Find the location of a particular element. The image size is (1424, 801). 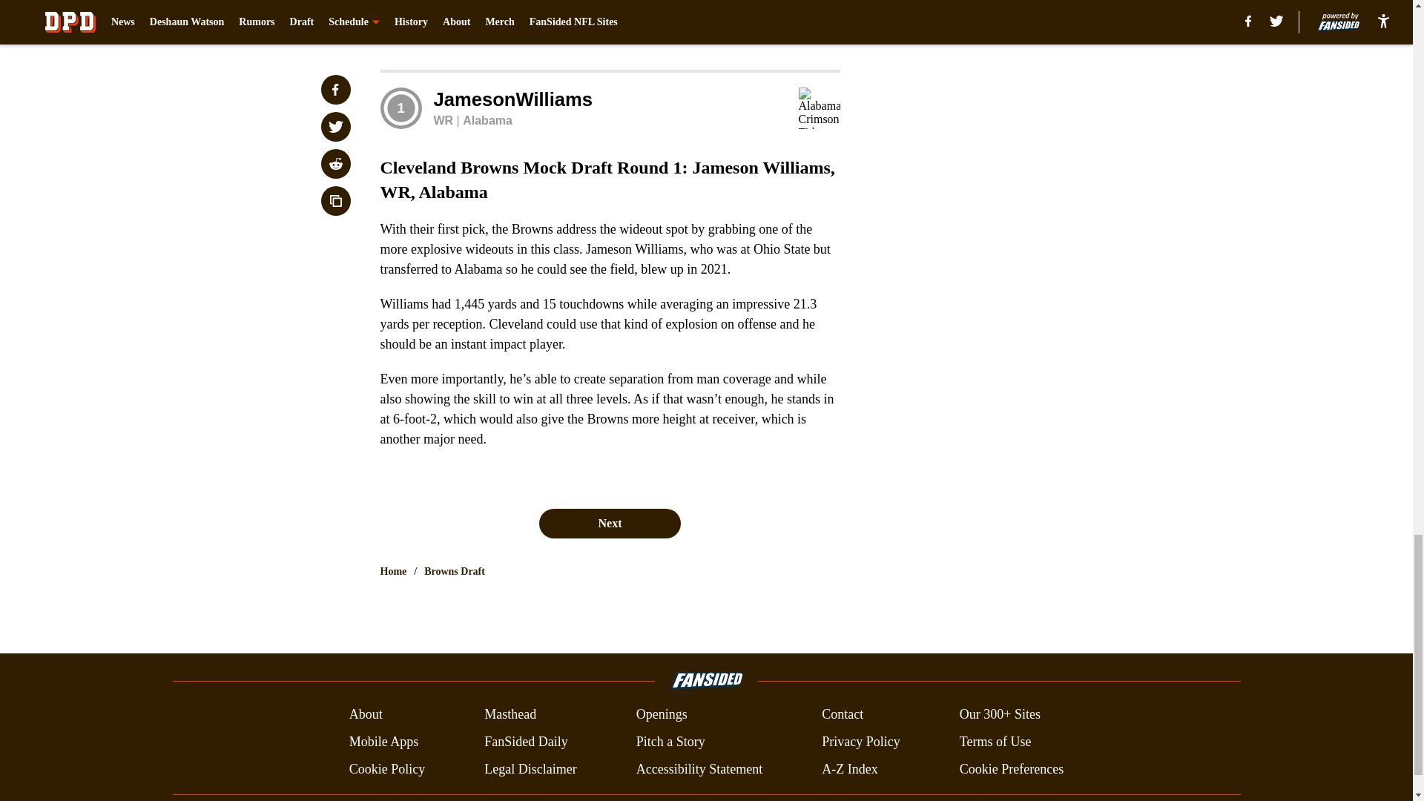

Privacy Policy is located at coordinates (860, 742).